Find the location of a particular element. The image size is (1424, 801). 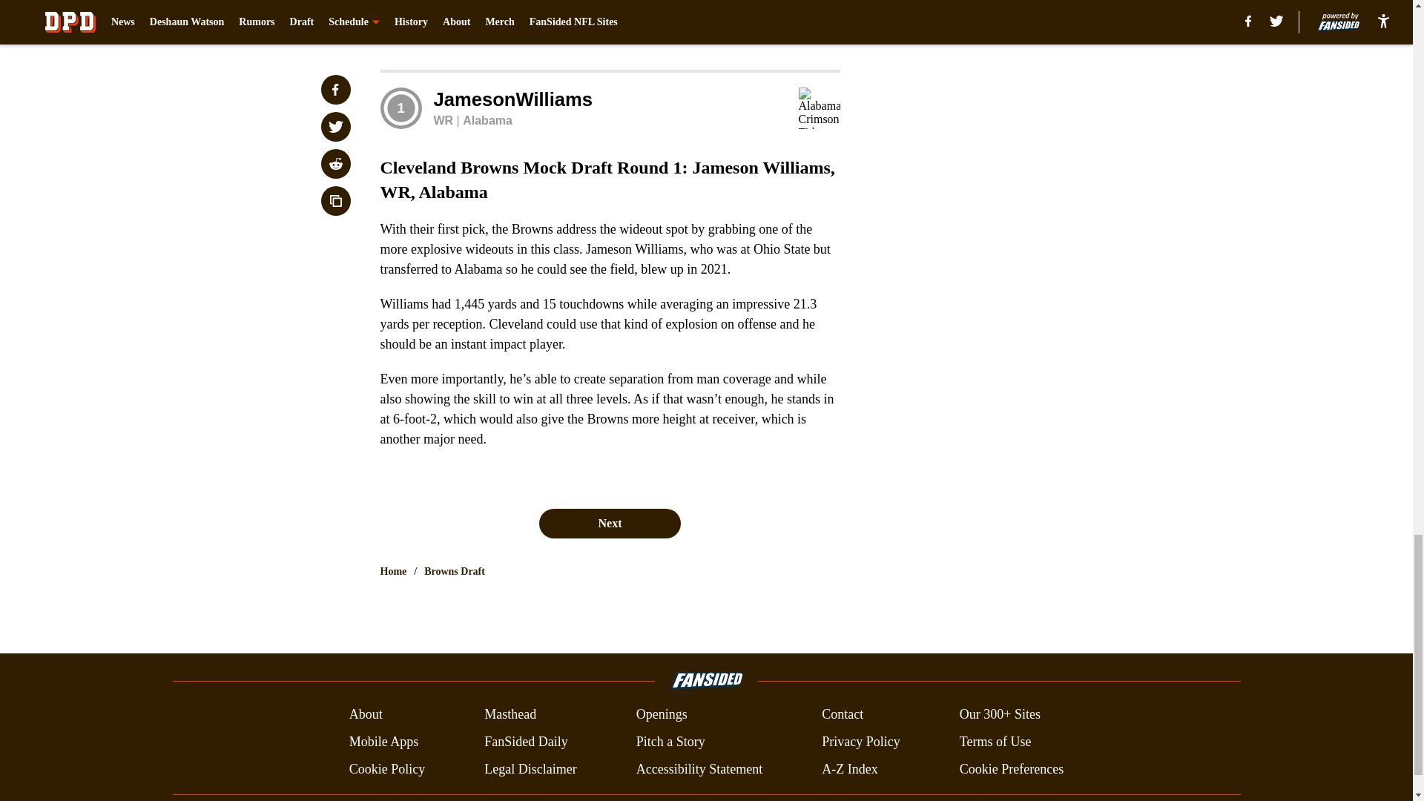

Privacy Policy is located at coordinates (860, 742).